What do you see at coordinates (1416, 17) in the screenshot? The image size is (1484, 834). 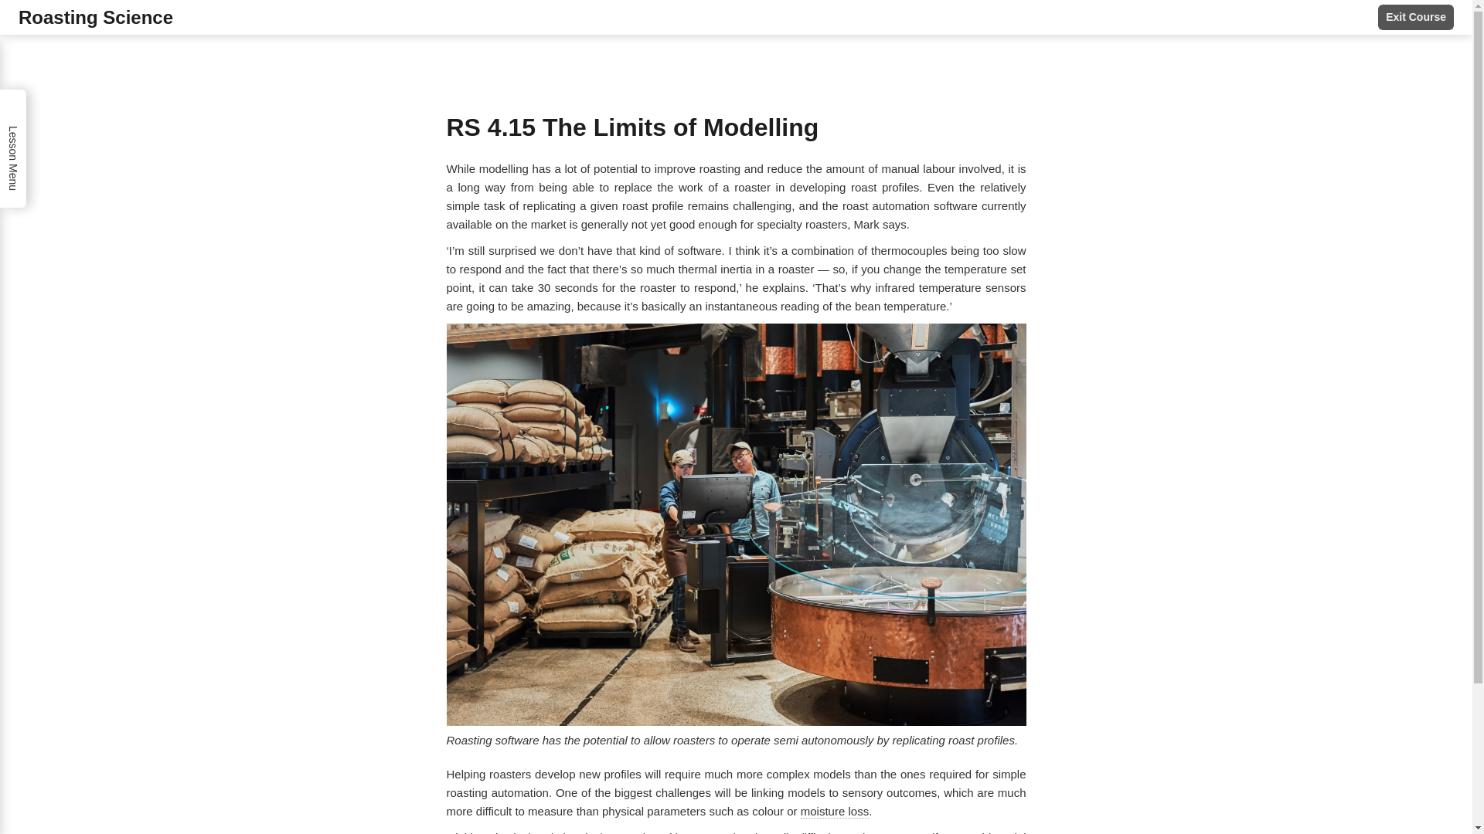 I see `Exit Course` at bounding box center [1416, 17].